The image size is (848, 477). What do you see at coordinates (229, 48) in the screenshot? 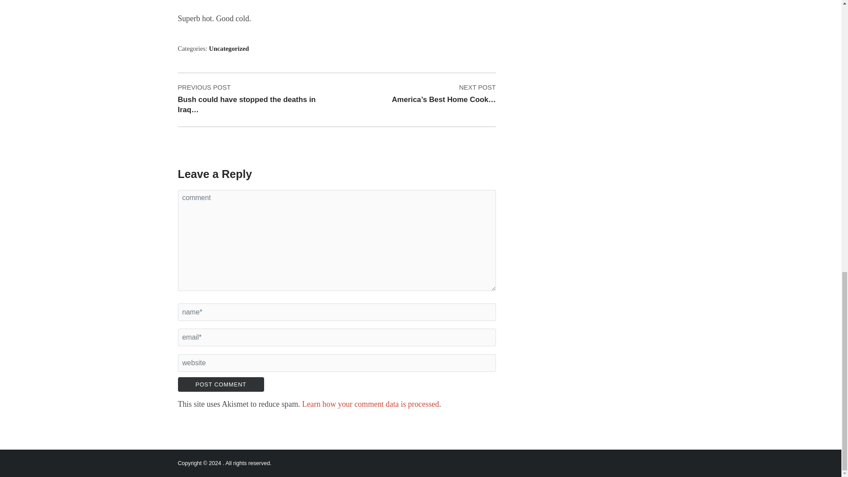
I see `Uncategorized` at bounding box center [229, 48].